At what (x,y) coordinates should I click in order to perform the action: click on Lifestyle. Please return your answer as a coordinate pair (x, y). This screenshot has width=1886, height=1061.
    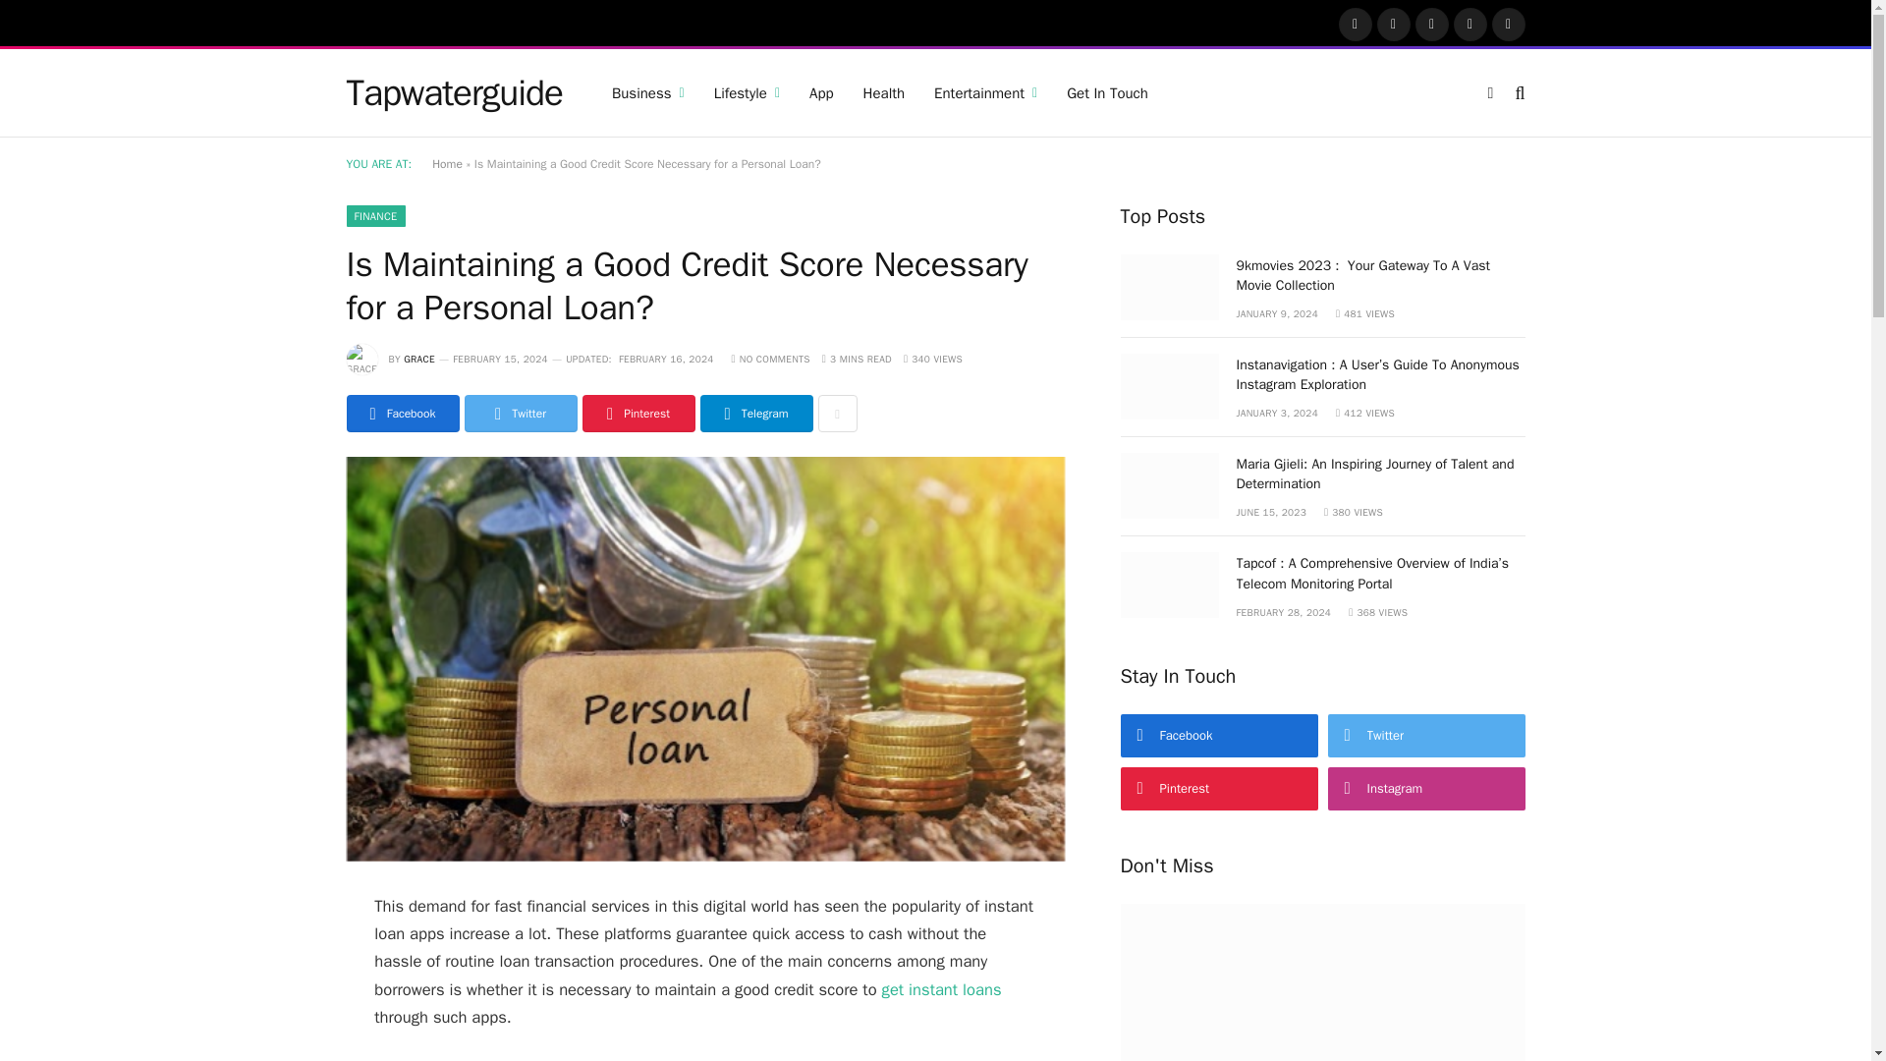
    Looking at the image, I should click on (747, 92).